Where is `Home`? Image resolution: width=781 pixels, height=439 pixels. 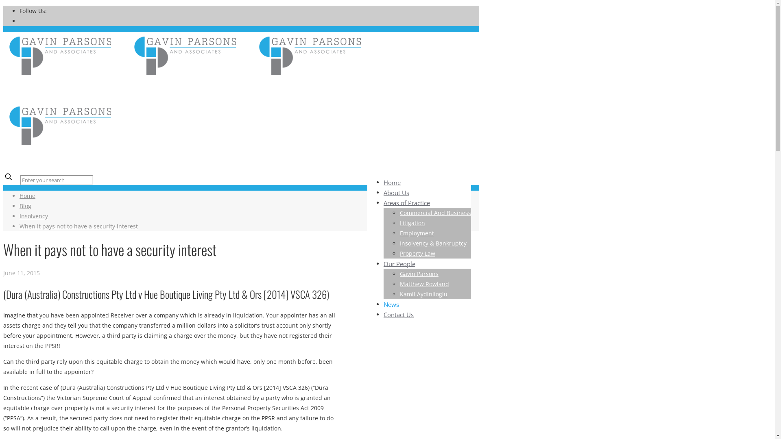
Home is located at coordinates (392, 182).